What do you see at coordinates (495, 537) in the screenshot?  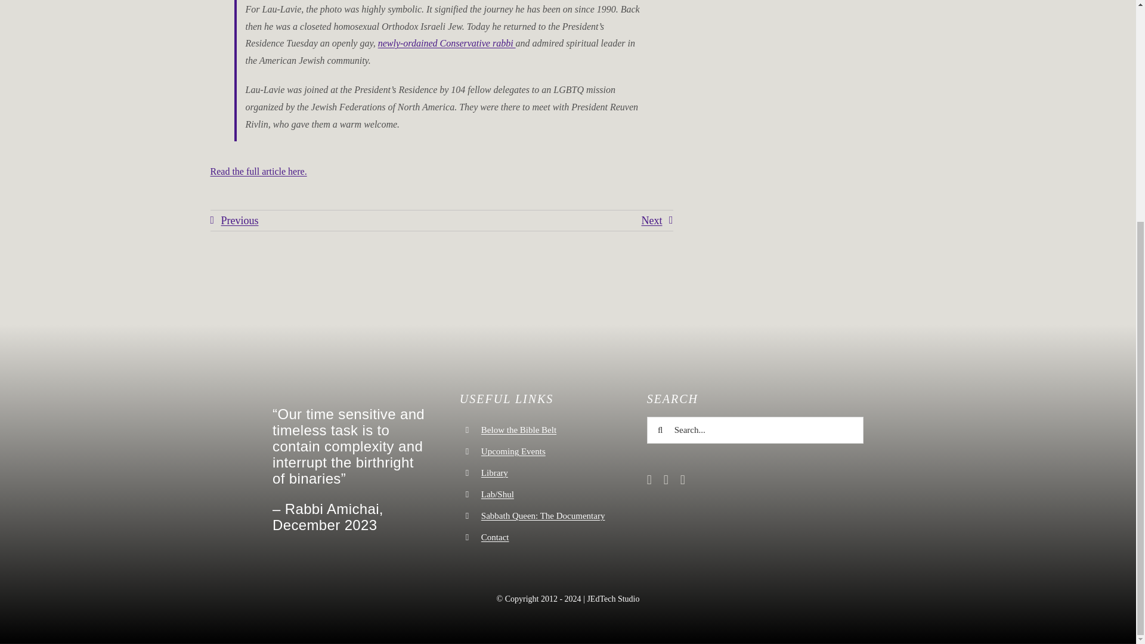 I see `Contact` at bounding box center [495, 537].